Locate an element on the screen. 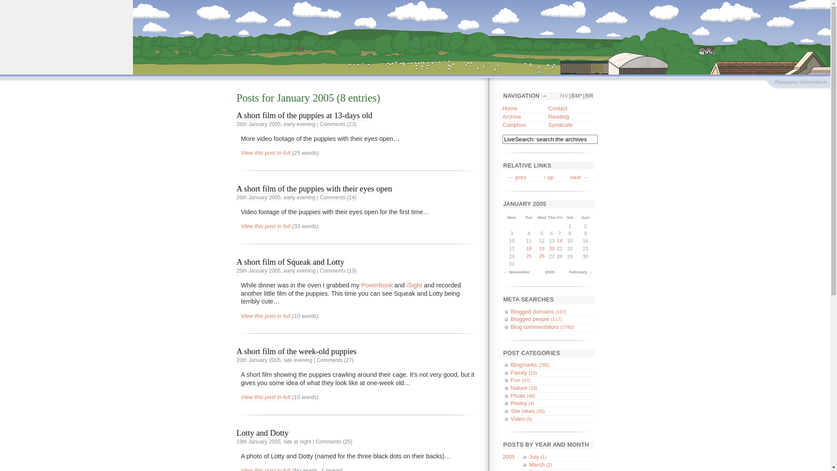 The image size is (837, 471). Blogged domains (197) is located at coordinates (553, 312).